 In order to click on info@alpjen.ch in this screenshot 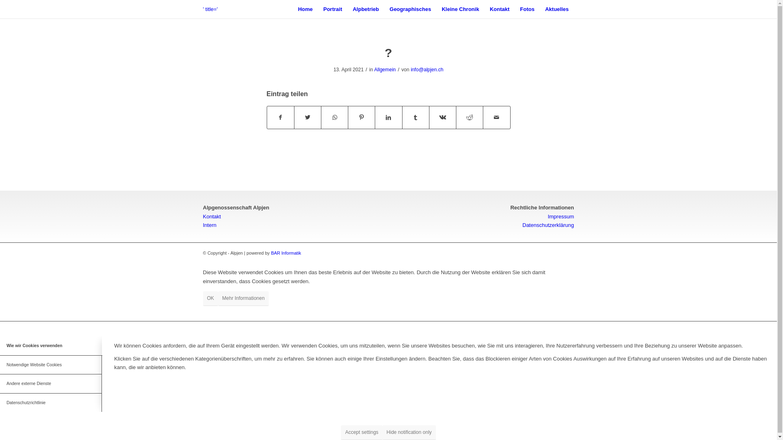, I will do `click(427, 70)`.